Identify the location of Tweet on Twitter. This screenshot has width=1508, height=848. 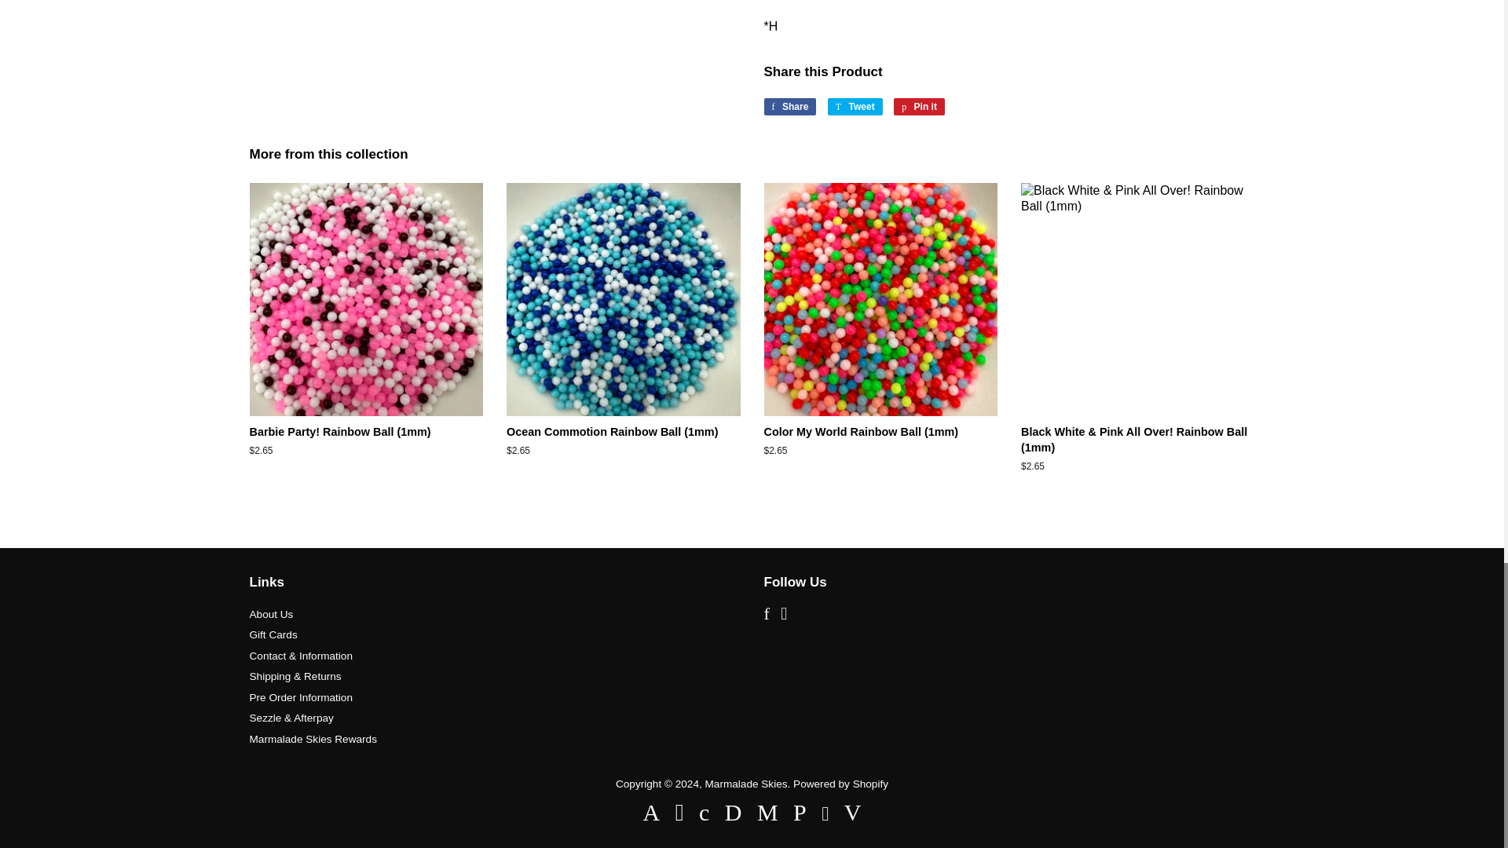
(855, 107).